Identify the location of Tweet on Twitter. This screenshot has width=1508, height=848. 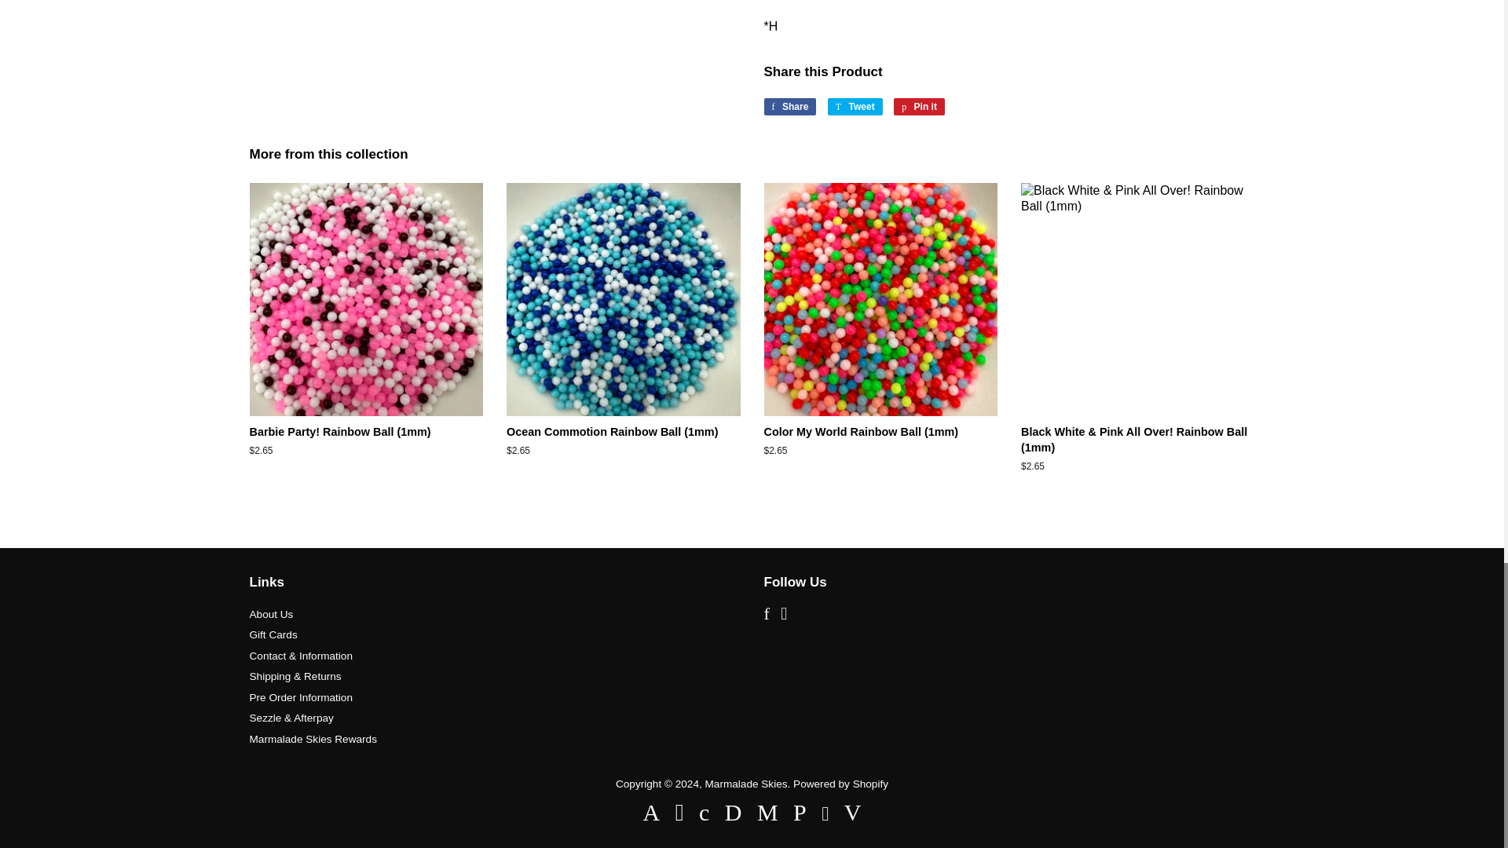
(855, 107).